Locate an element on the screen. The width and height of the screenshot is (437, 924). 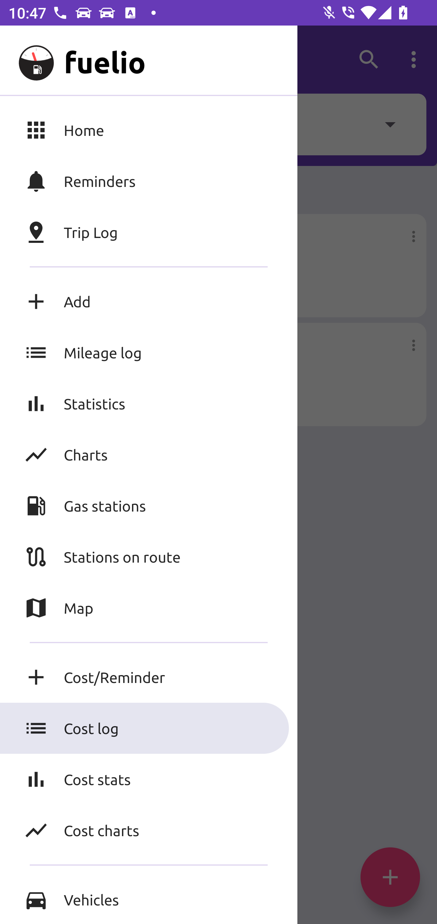
Statistics is located at coordinates (149, 403).